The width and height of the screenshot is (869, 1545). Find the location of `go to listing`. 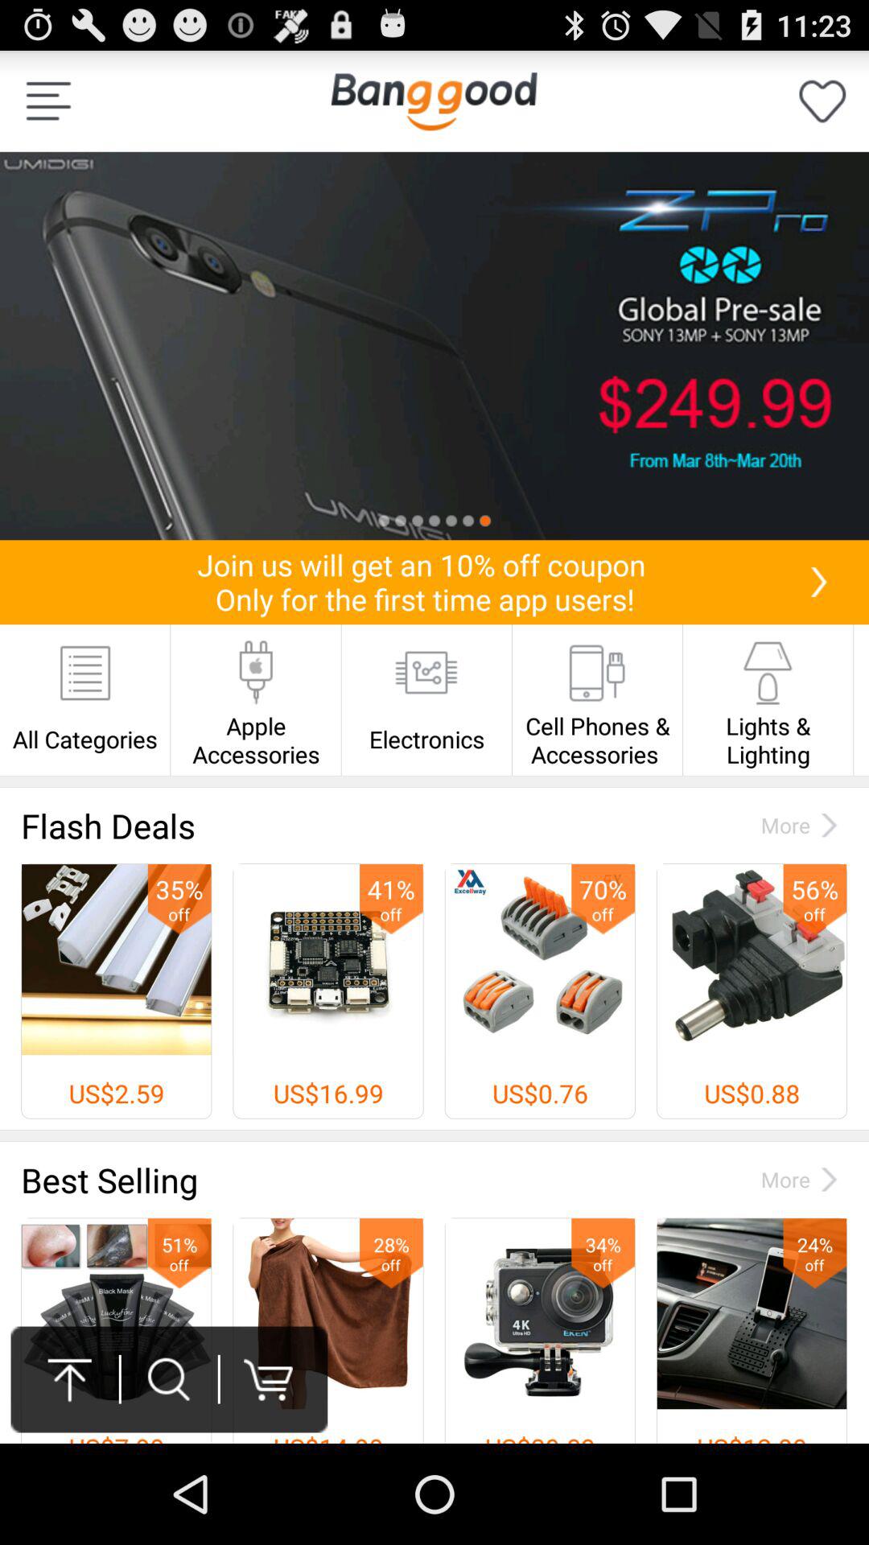

go to listing is located at coordinates (434, 346).